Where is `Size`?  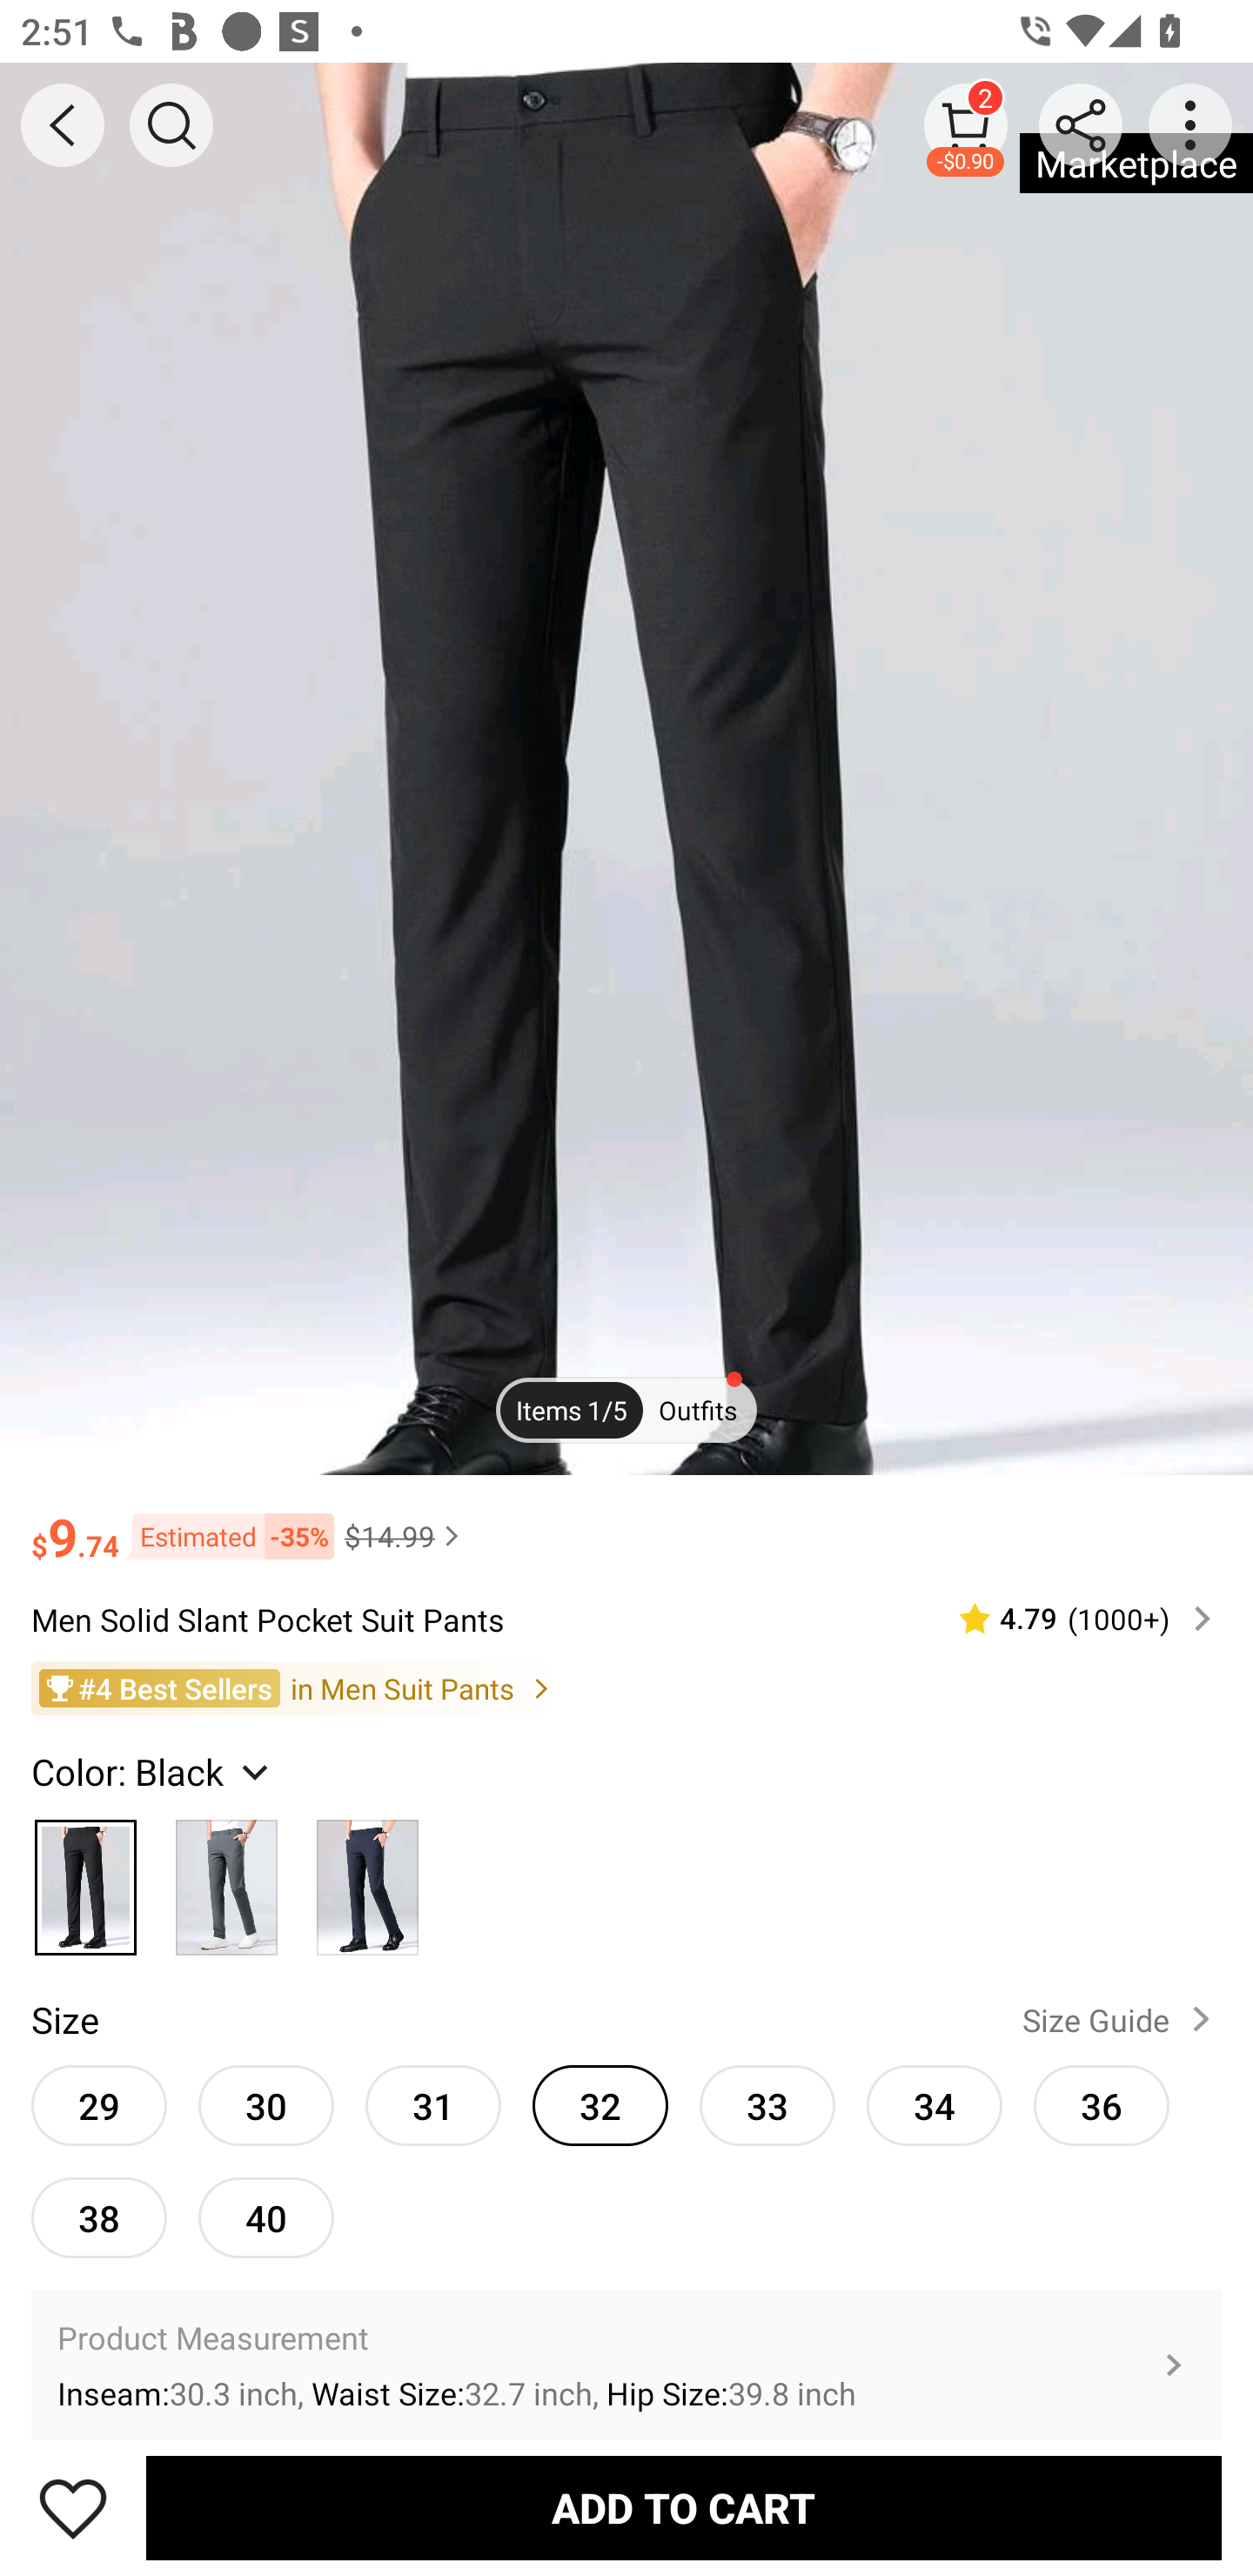 Size is located at coordinates (64, 2019).